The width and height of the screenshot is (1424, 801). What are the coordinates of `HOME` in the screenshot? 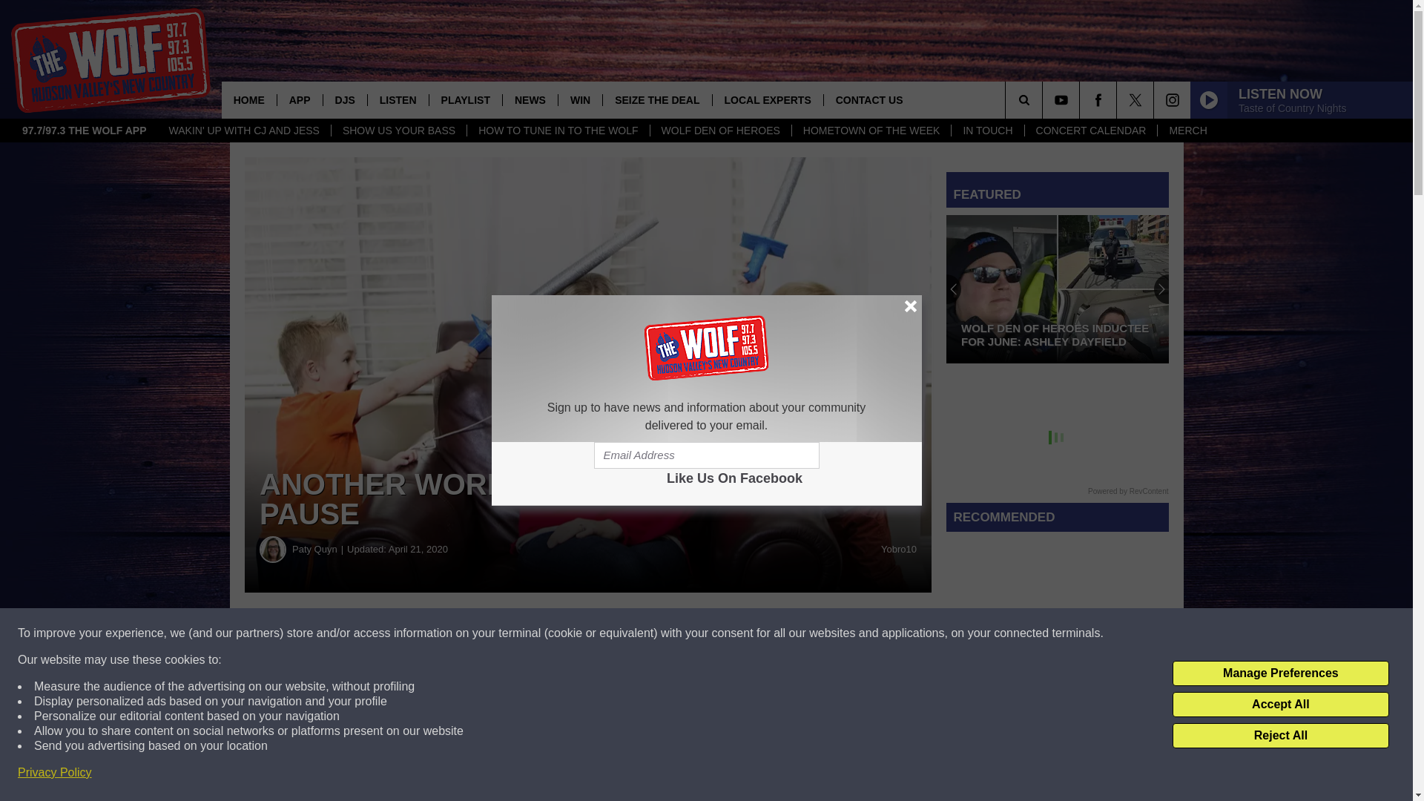 It's located at (249, 99).